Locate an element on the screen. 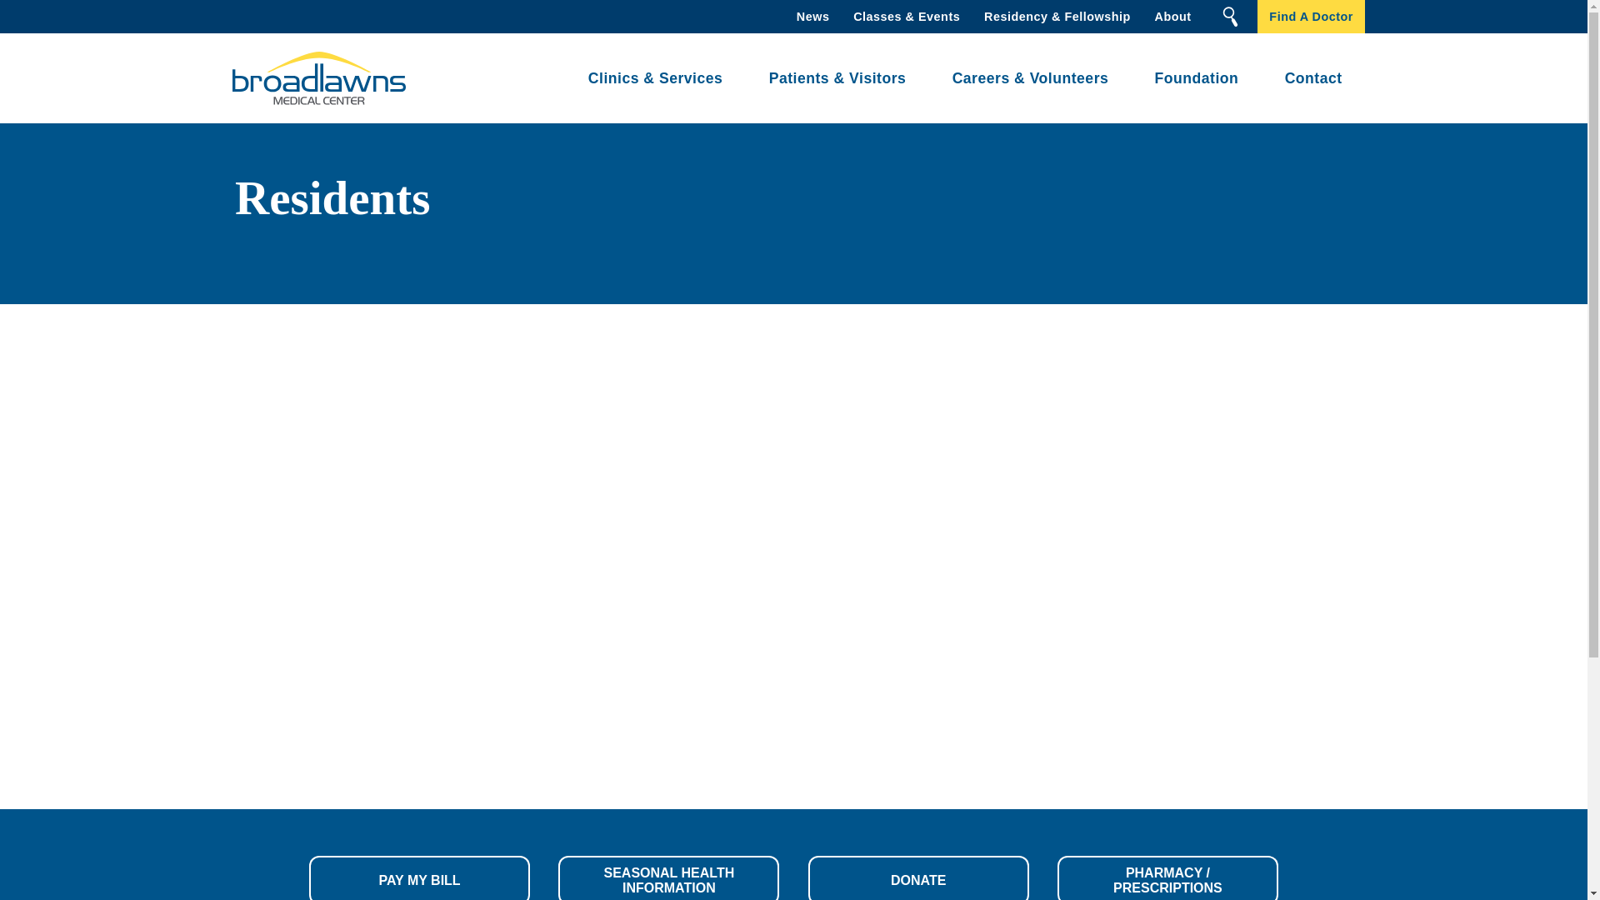 The width and height of the screenshot is (1600, 900). Search is located at coordinates (1230, 17).